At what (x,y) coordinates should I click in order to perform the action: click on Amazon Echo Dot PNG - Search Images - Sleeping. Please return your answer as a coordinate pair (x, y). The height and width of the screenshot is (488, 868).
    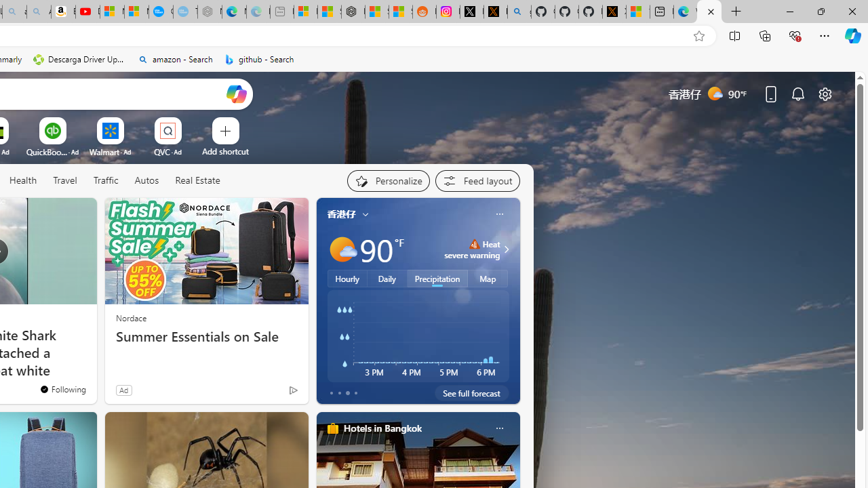
    Looking at the image, I should click on (39, 12).